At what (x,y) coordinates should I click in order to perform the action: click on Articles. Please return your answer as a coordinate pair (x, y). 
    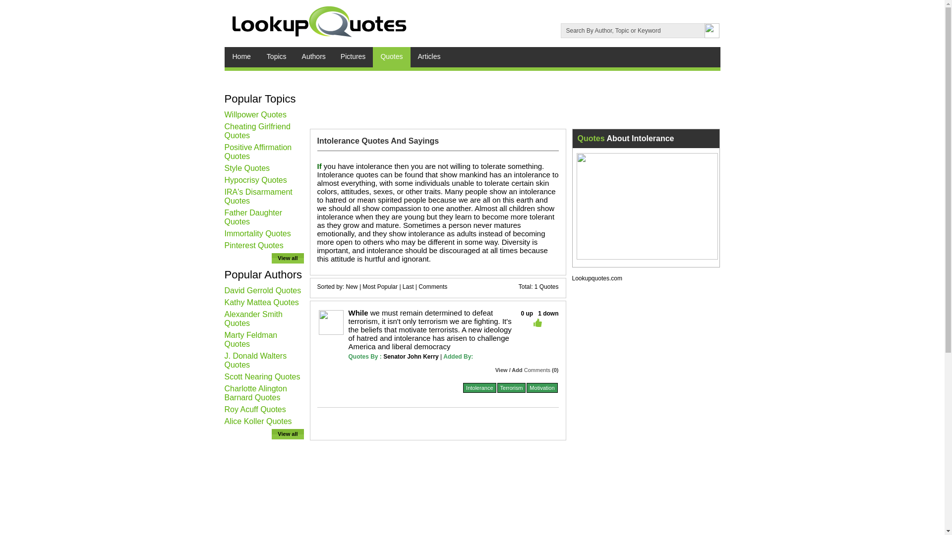
    Looking at the image, I should click on (429, 57).